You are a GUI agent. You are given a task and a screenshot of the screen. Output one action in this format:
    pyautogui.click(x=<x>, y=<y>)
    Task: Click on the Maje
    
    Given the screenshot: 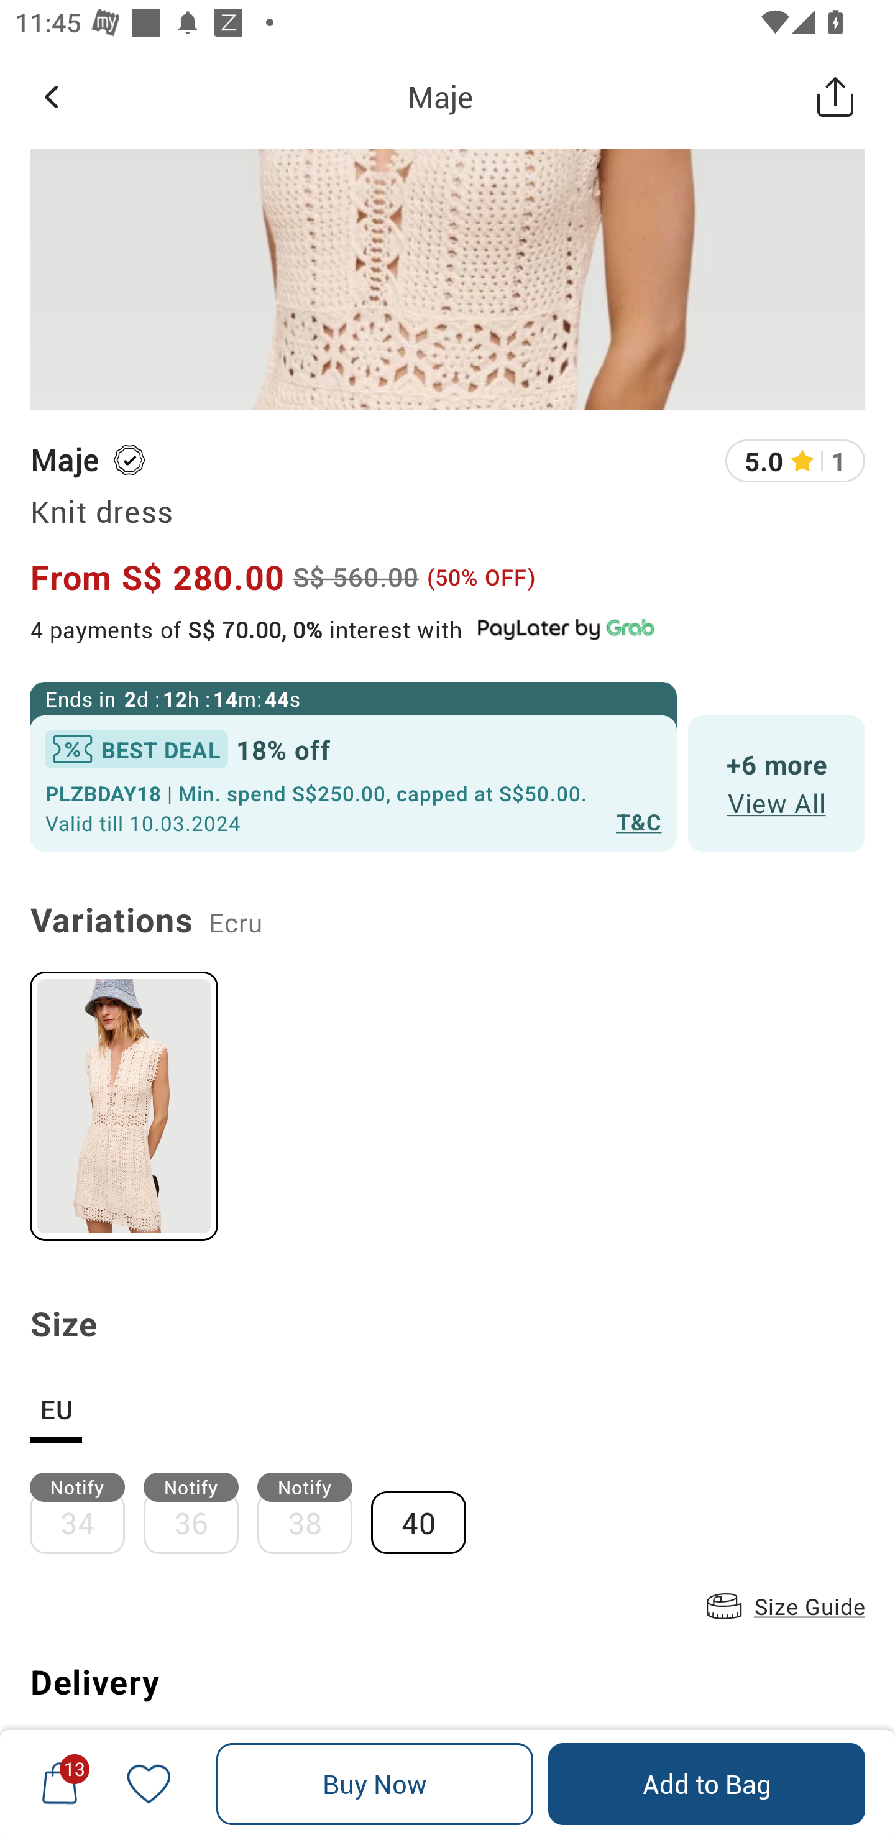 What is the action you would take?
    pyautogui.click(x=440, y=96)
    